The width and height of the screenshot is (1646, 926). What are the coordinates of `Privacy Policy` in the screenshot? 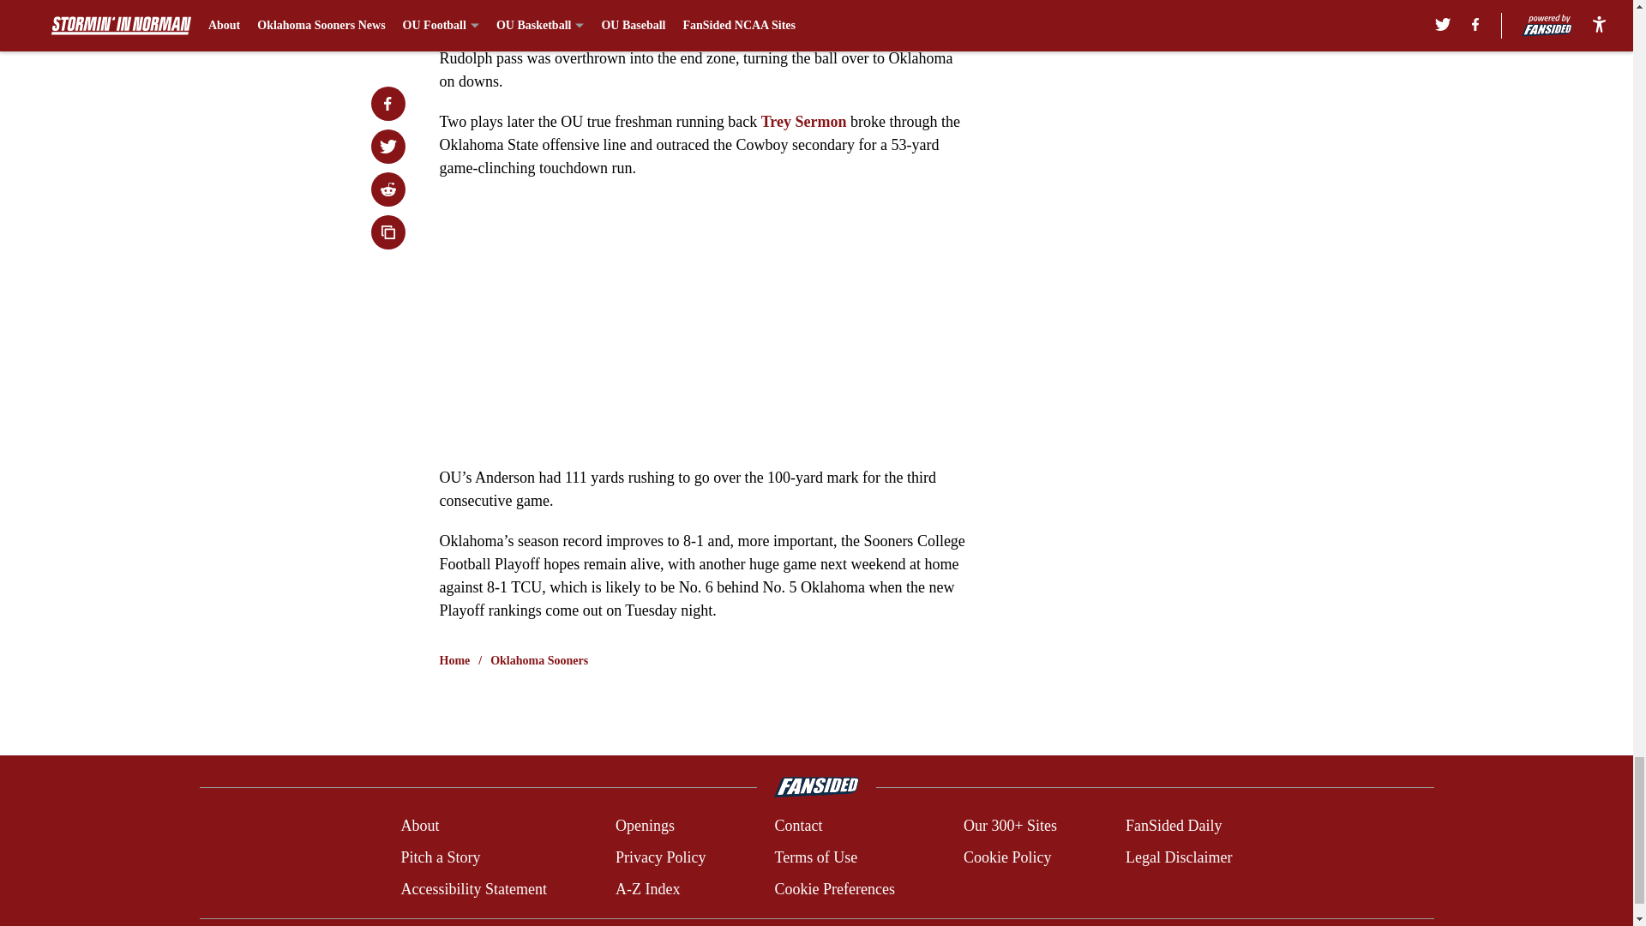 It's located at (660, 857).